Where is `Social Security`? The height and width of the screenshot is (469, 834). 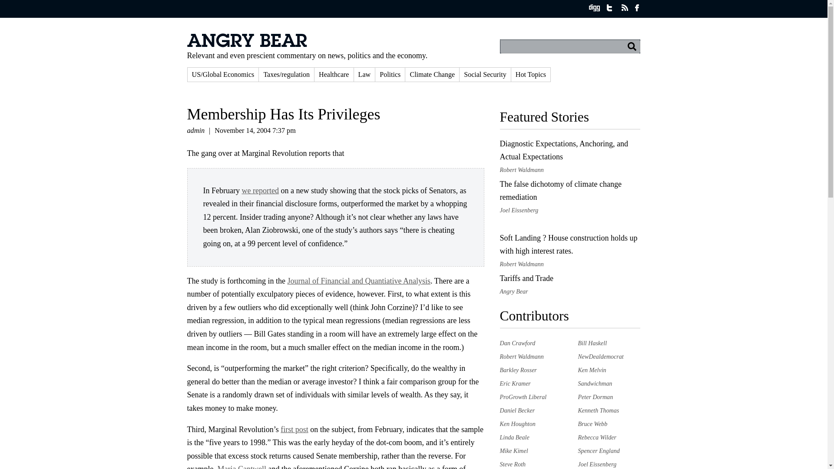 Social Security is located at coordinates (485, 74).